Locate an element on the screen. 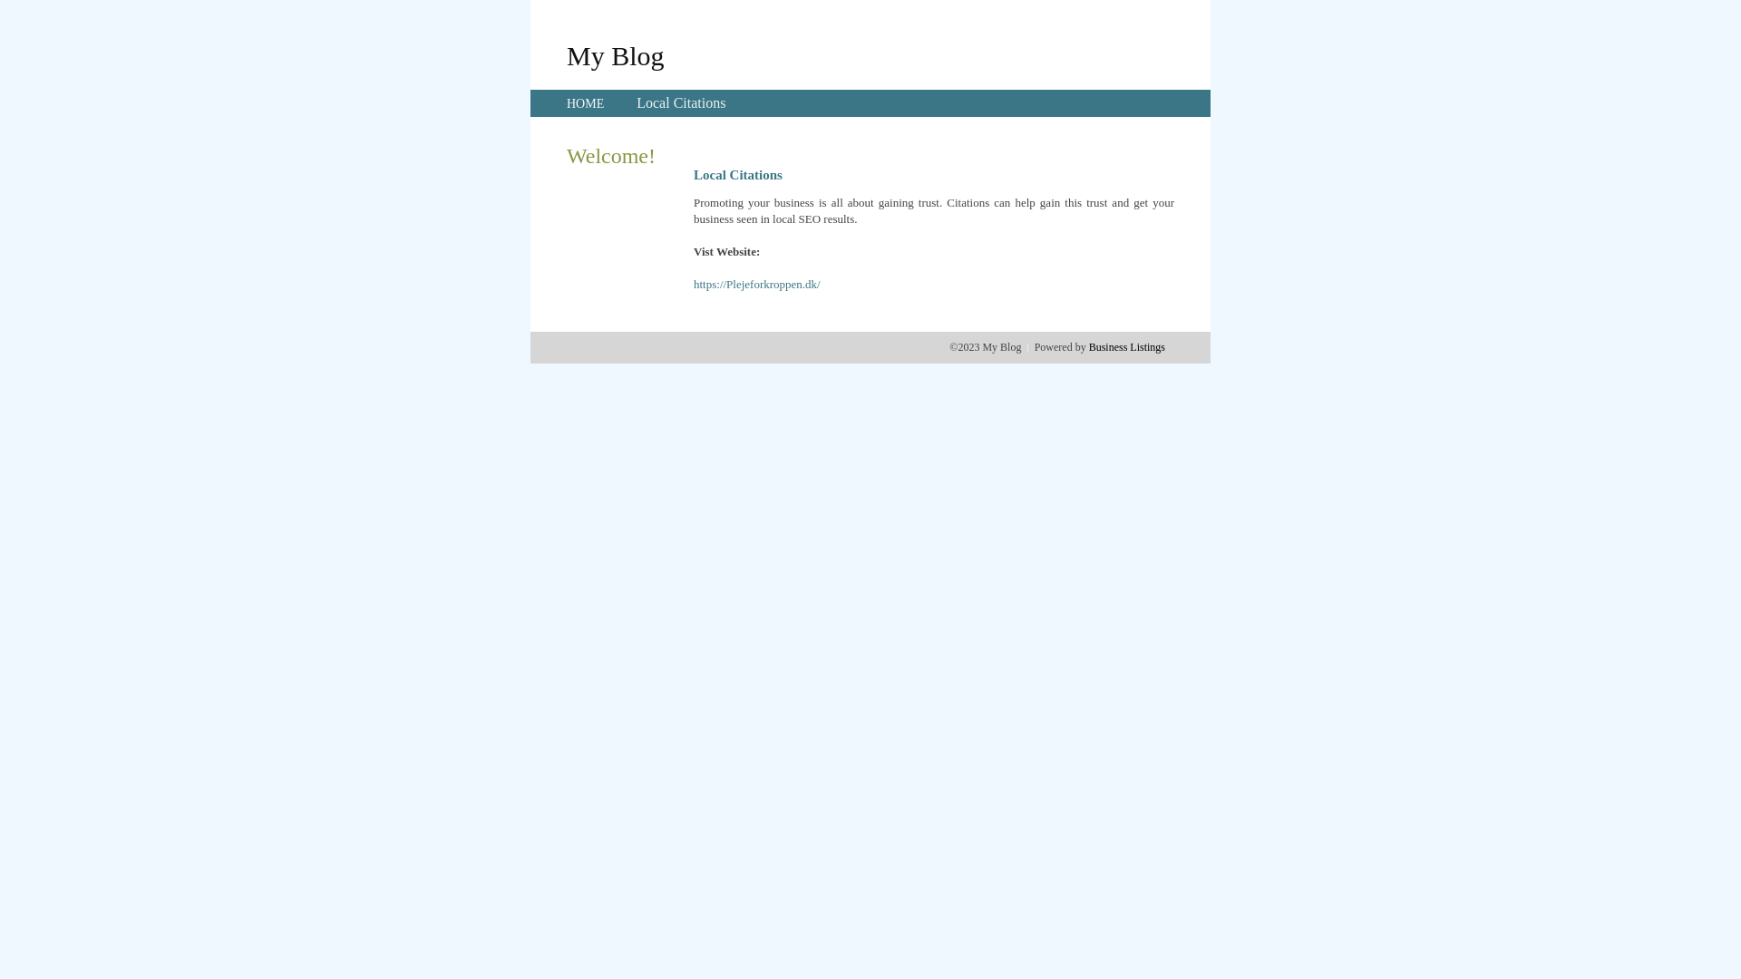  HOME is located at coordinates (586, 103).